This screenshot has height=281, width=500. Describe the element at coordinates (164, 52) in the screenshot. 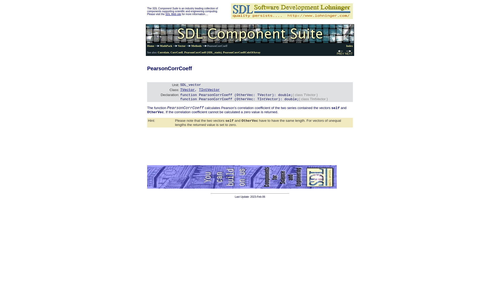

I see `Correlate` at that location.